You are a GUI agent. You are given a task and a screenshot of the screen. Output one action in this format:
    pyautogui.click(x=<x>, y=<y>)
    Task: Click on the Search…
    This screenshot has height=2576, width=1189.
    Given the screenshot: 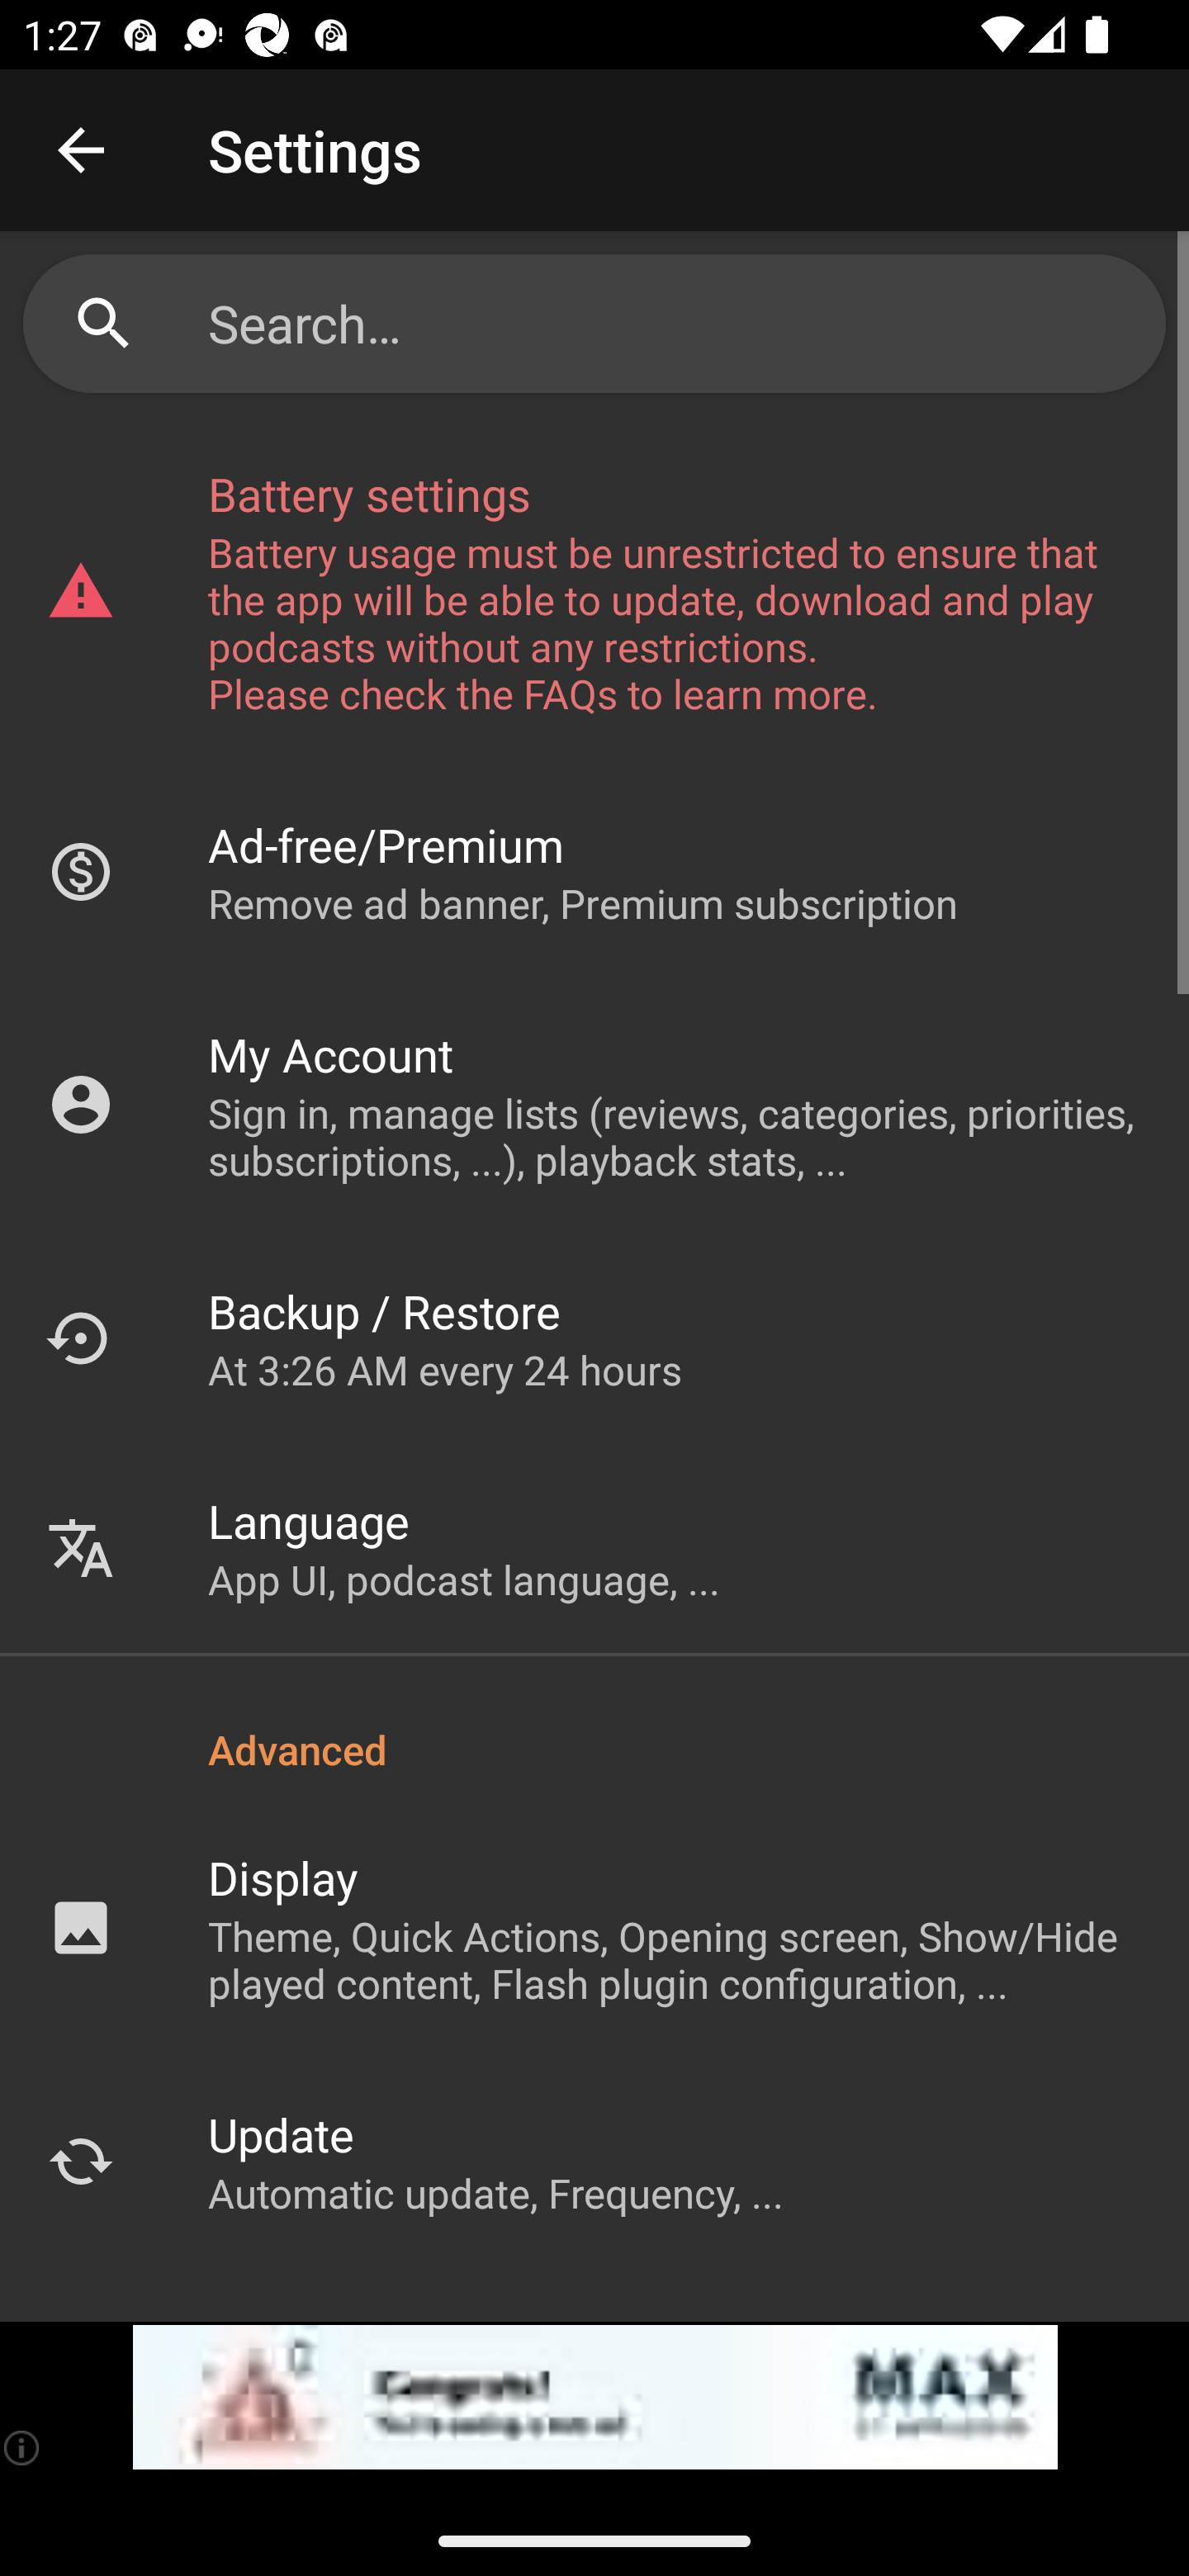 What is the action you would take?
    pyautogui.click(x=594, y=324)
    